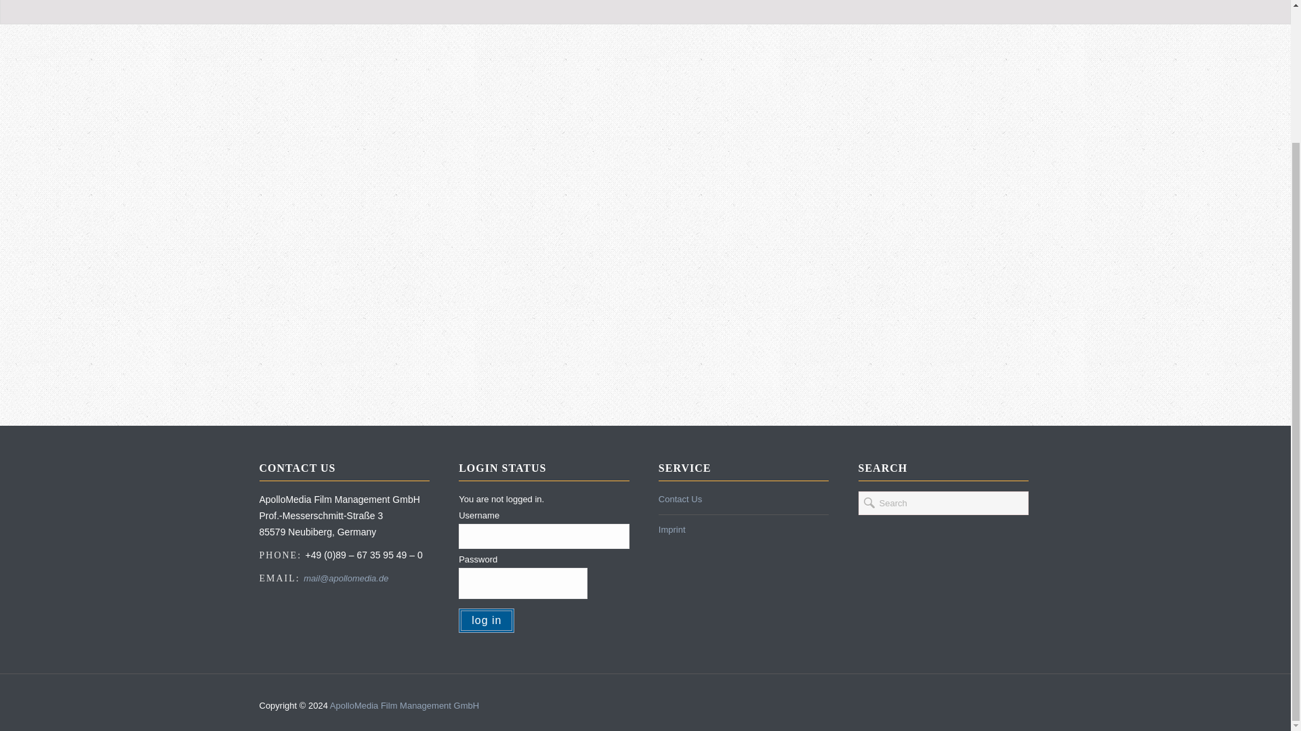 This screenshot has height=731, width=1301. I want to click on Log In, so click(908, 374).